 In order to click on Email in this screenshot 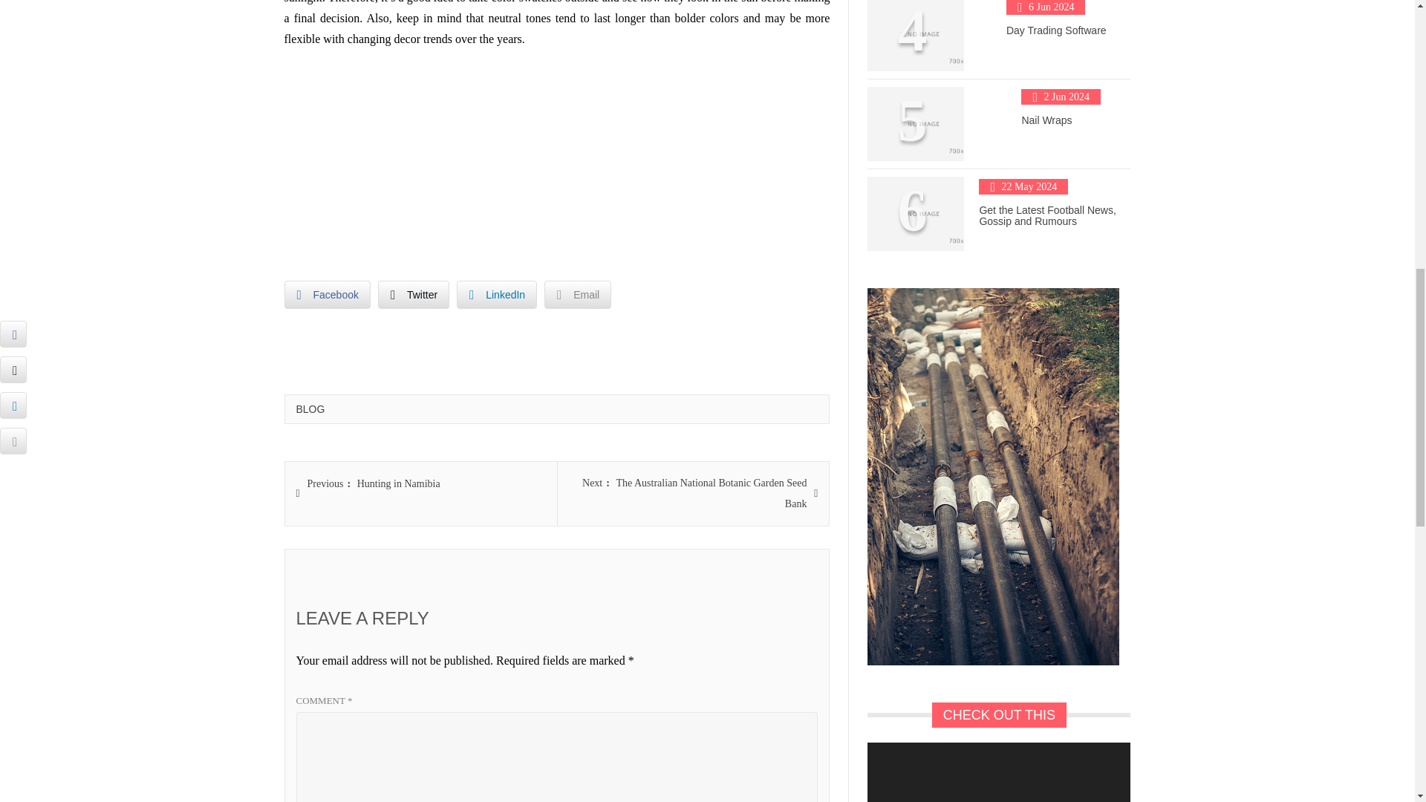, I will do `click(578, 294)`.